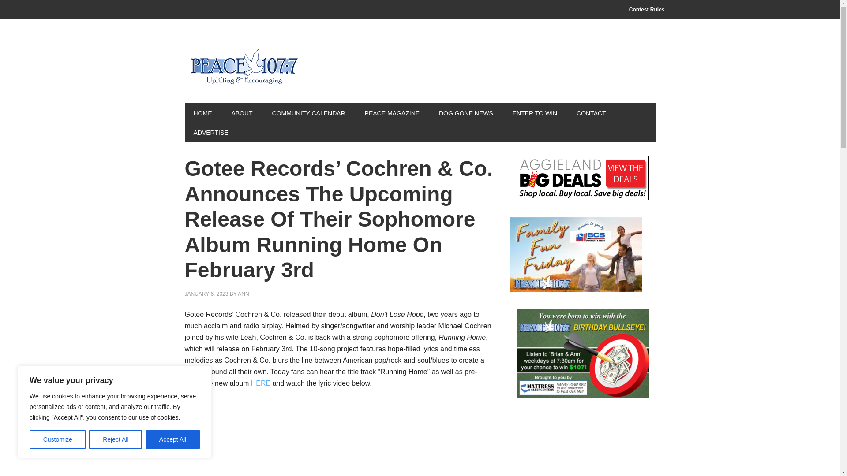  Describe the element at coordinates (244, 67) in the screenshot. I see `PEACE 107:7` at that location.